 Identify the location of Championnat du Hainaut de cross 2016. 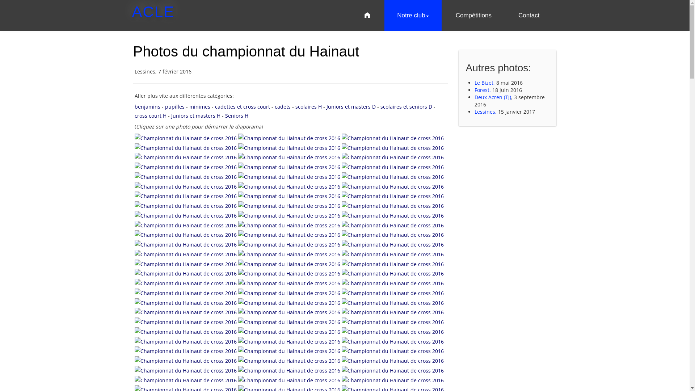
(186, 312).